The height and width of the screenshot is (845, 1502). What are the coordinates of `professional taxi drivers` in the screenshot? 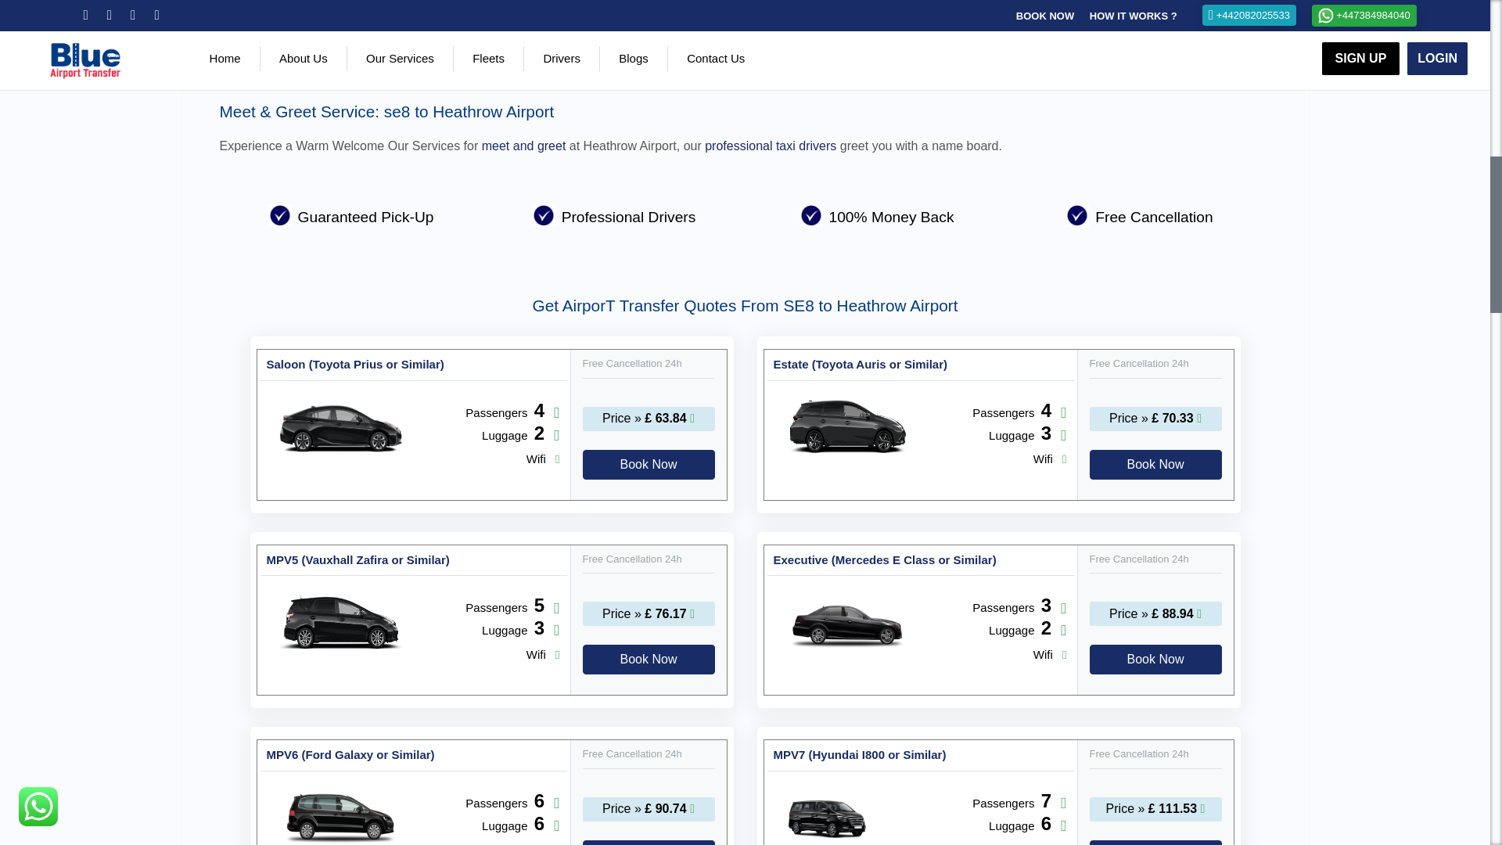 It's located at (770, 146).